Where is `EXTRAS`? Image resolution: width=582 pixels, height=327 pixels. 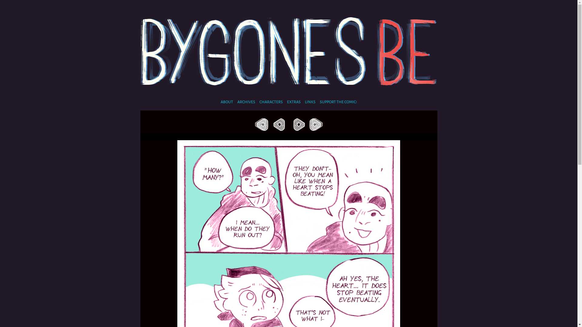
EXTRAS is located at coordinates (294, 102).